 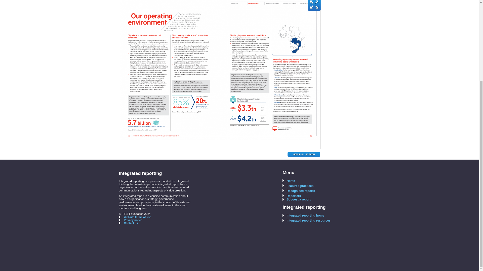 I want to click on Recognised reports, so click(x=299, y=191).